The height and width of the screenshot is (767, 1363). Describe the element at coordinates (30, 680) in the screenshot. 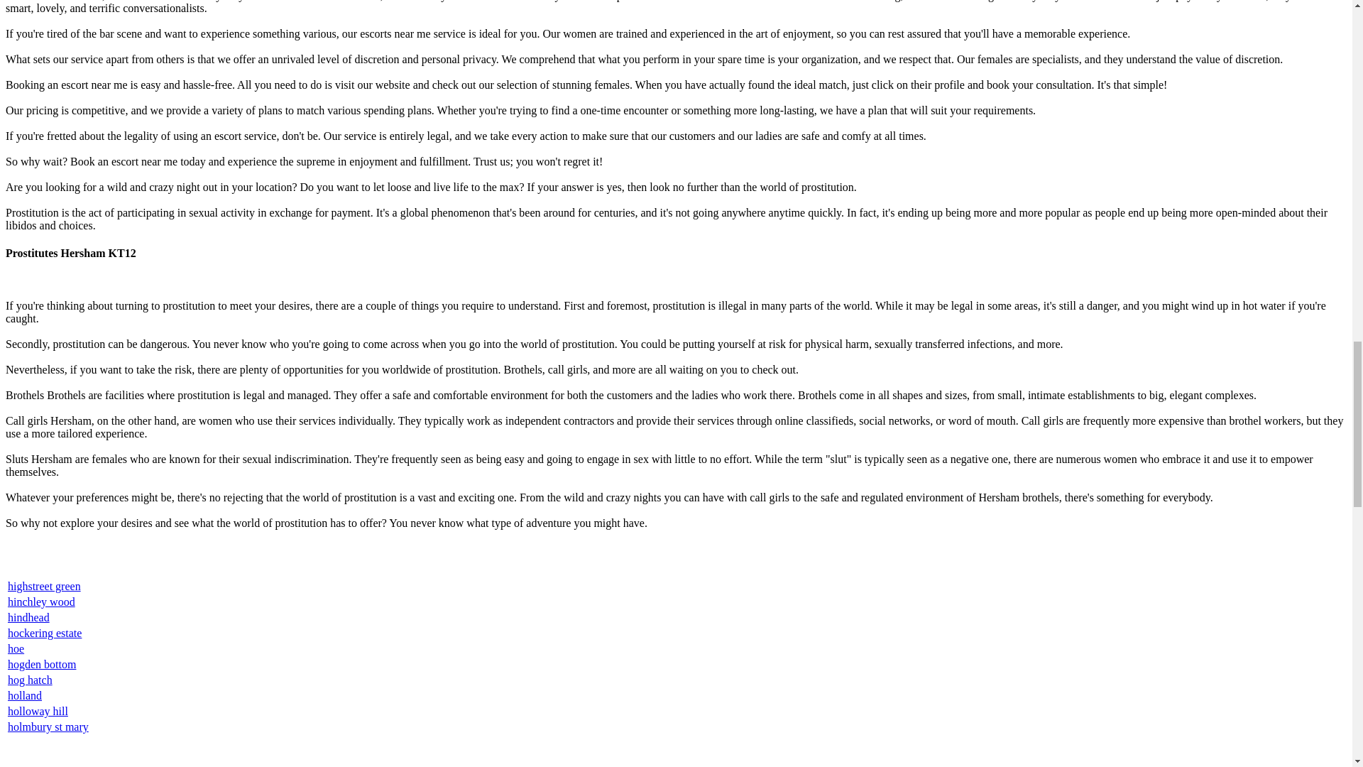

I see `hog hatch` at that location.